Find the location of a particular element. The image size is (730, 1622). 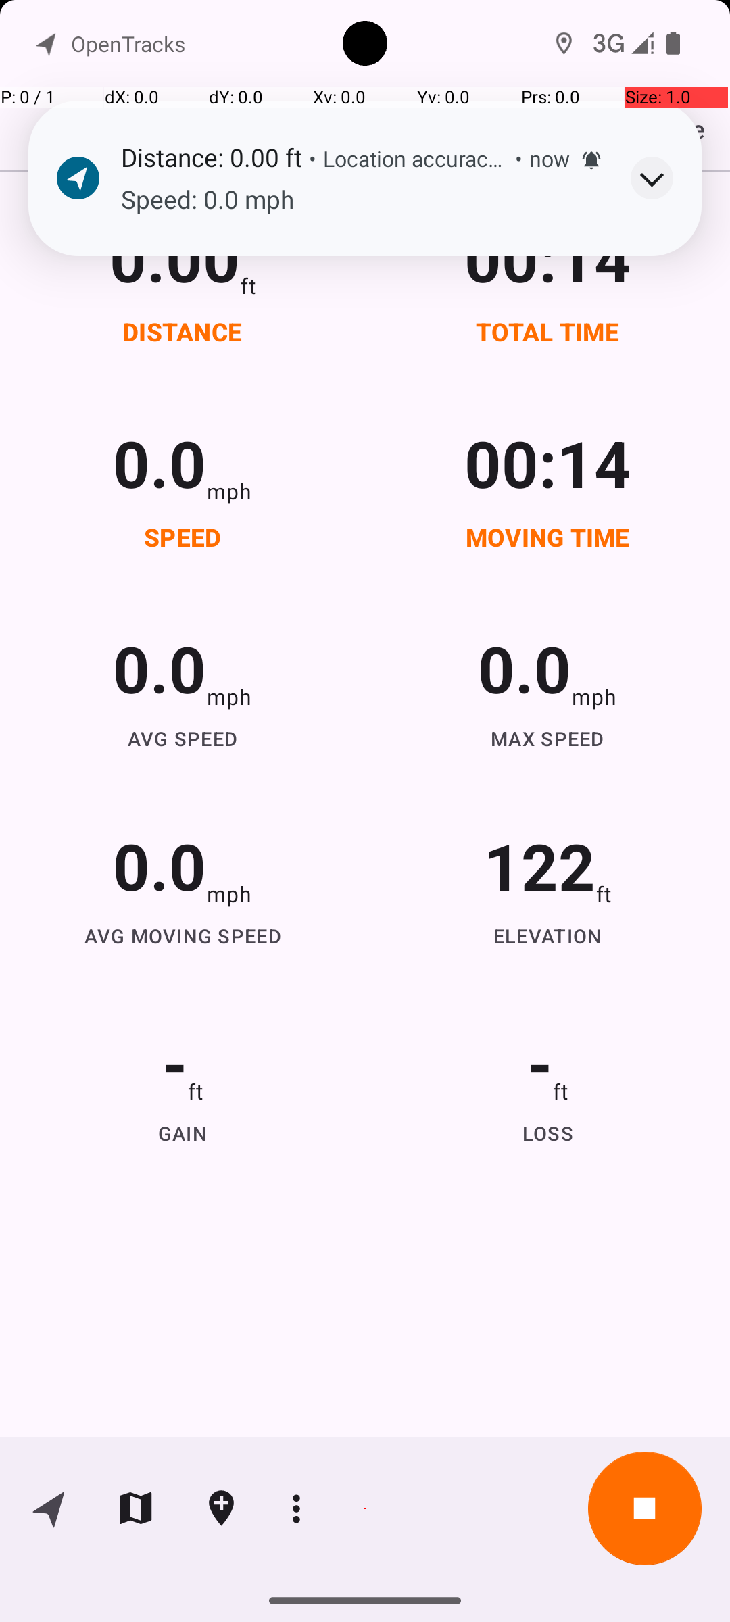

00:00 of 04:03 is located at coordinates (280, 374).